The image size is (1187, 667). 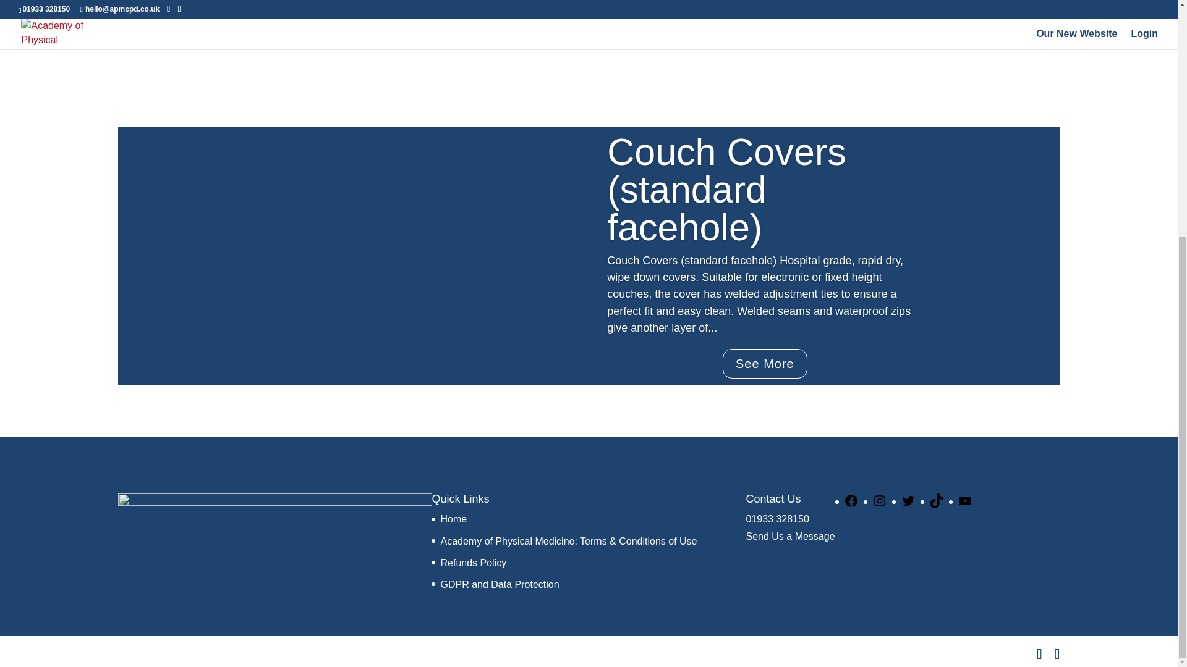 I want to click on Home, so click(x=453, y=519).